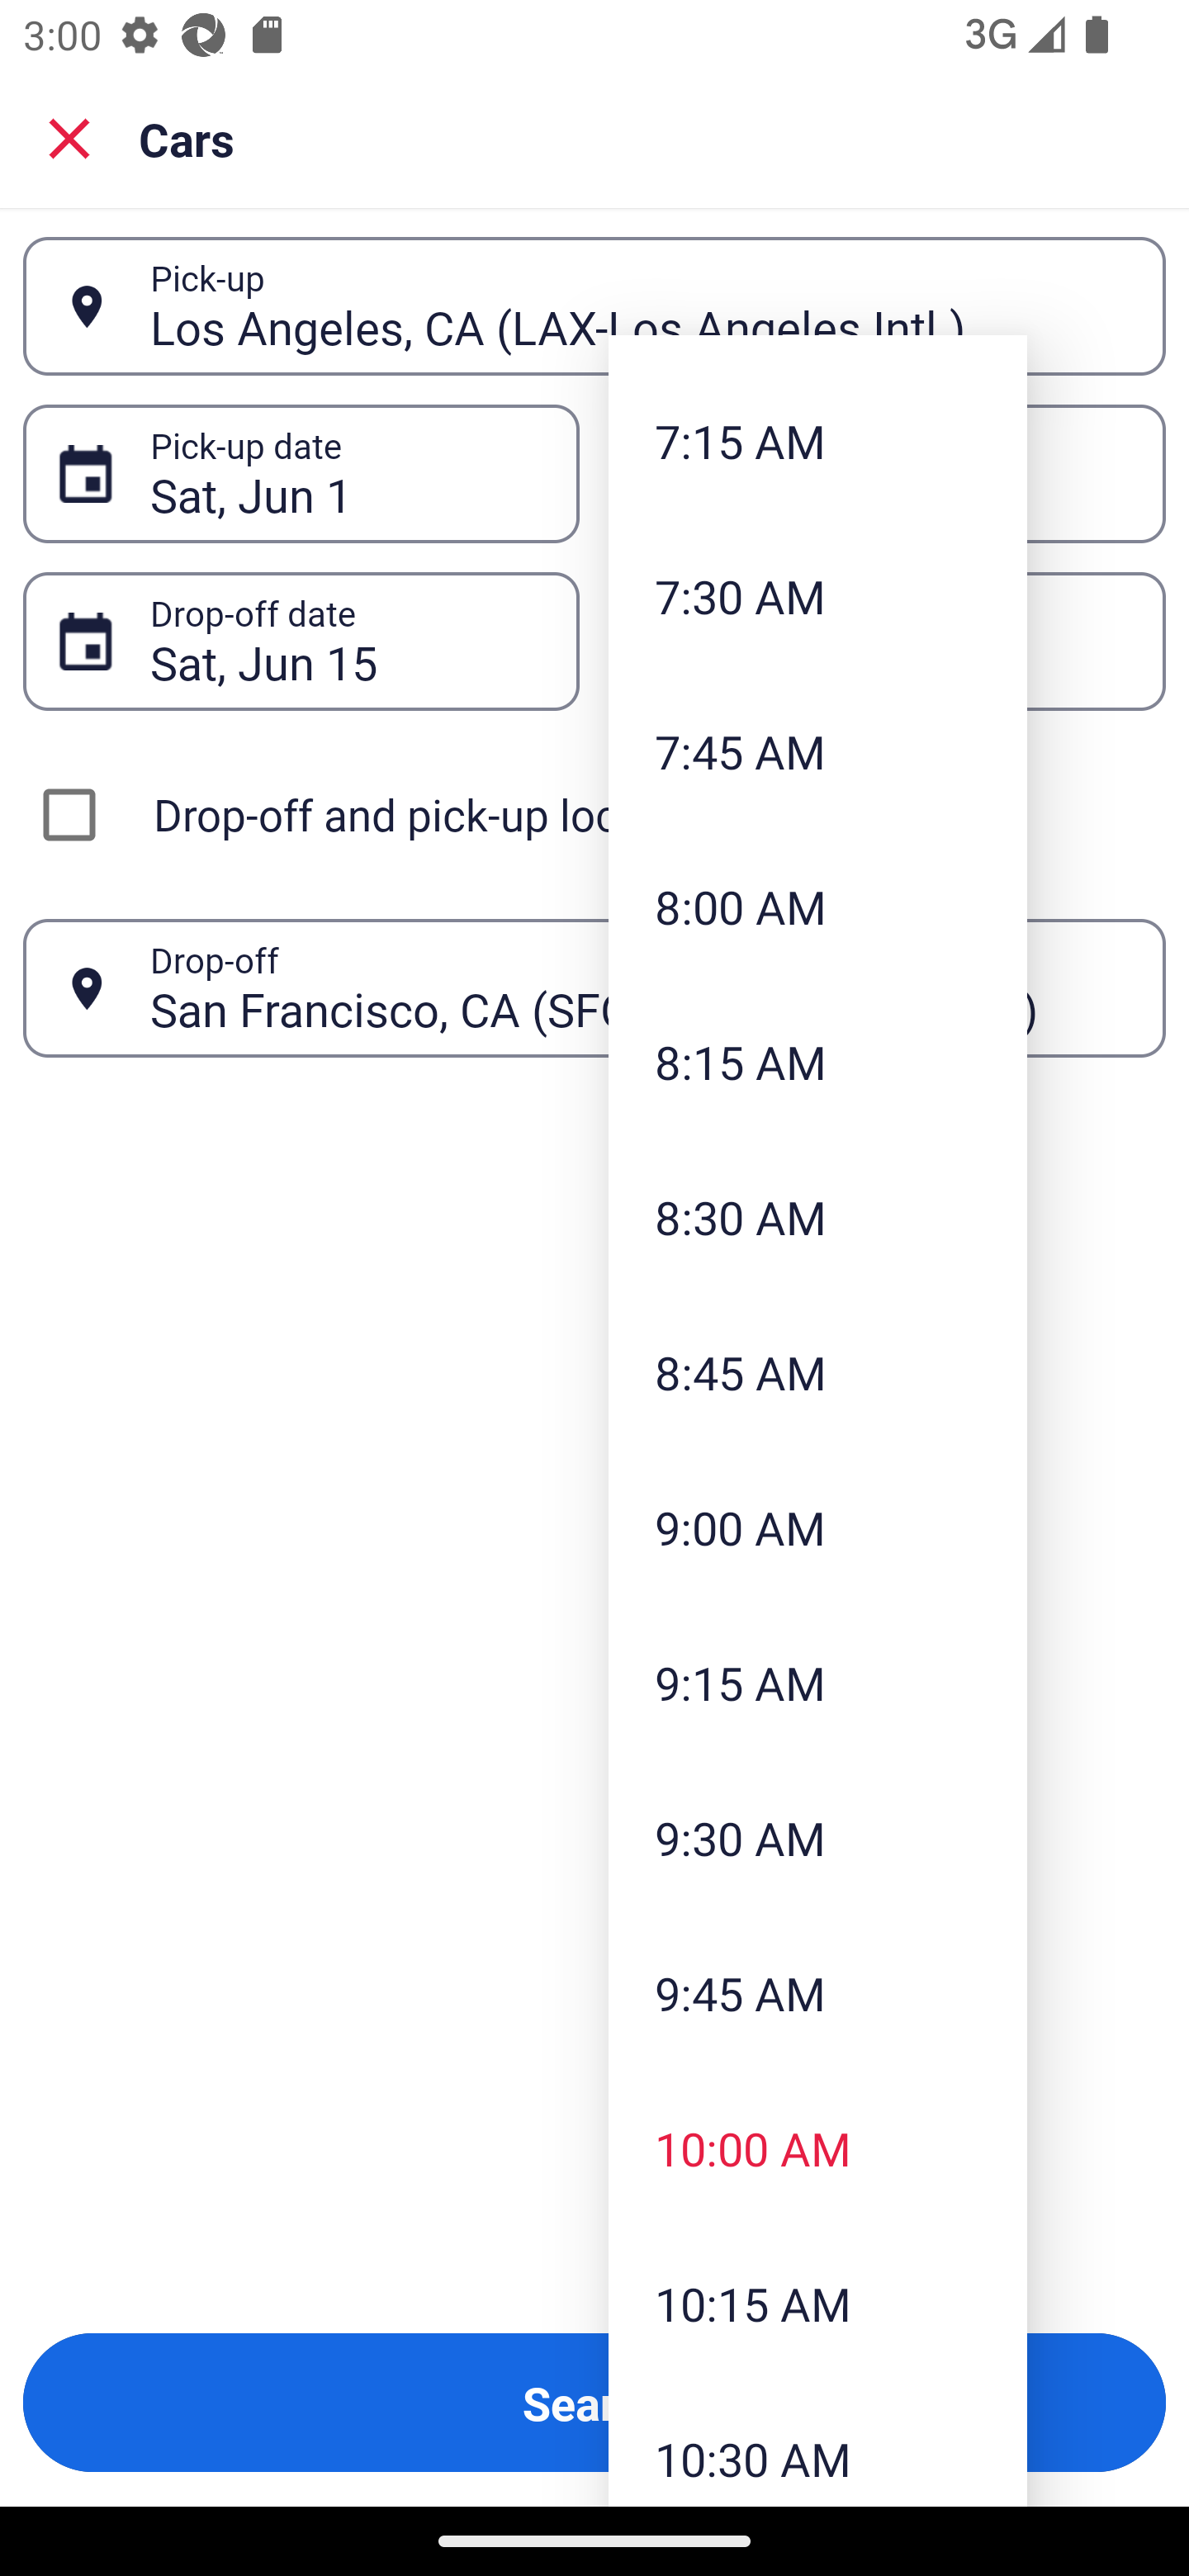 This screenshot has height=2576, width=1189. I want to click on 8:15 AM, so click(817, 1061).